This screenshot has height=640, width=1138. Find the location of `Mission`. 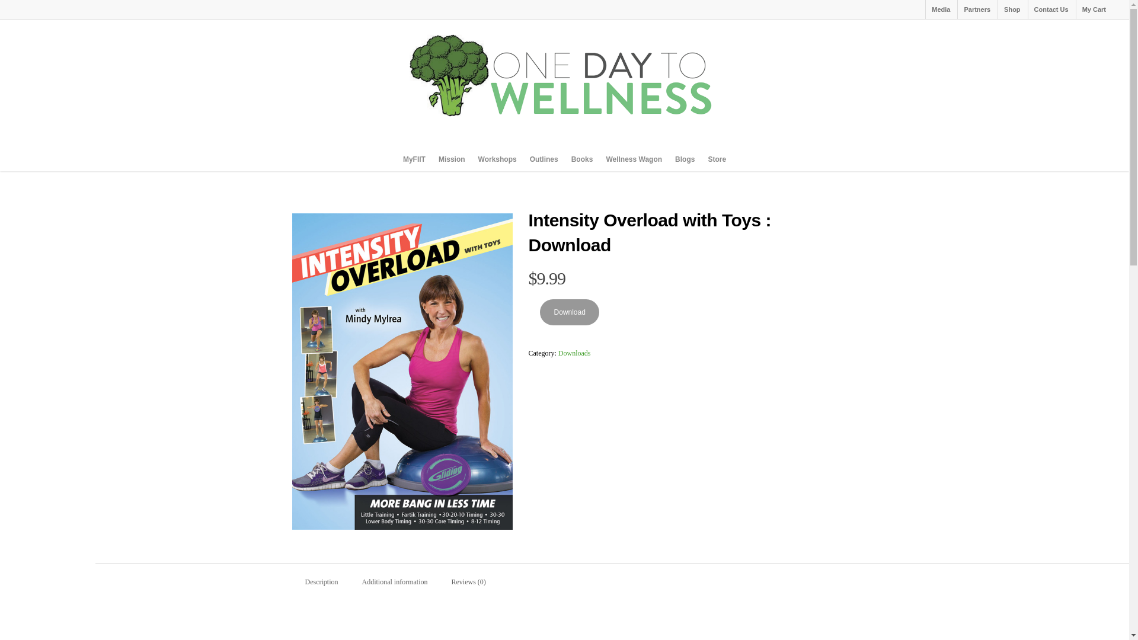

Mission is located at coordinates (452, 159).